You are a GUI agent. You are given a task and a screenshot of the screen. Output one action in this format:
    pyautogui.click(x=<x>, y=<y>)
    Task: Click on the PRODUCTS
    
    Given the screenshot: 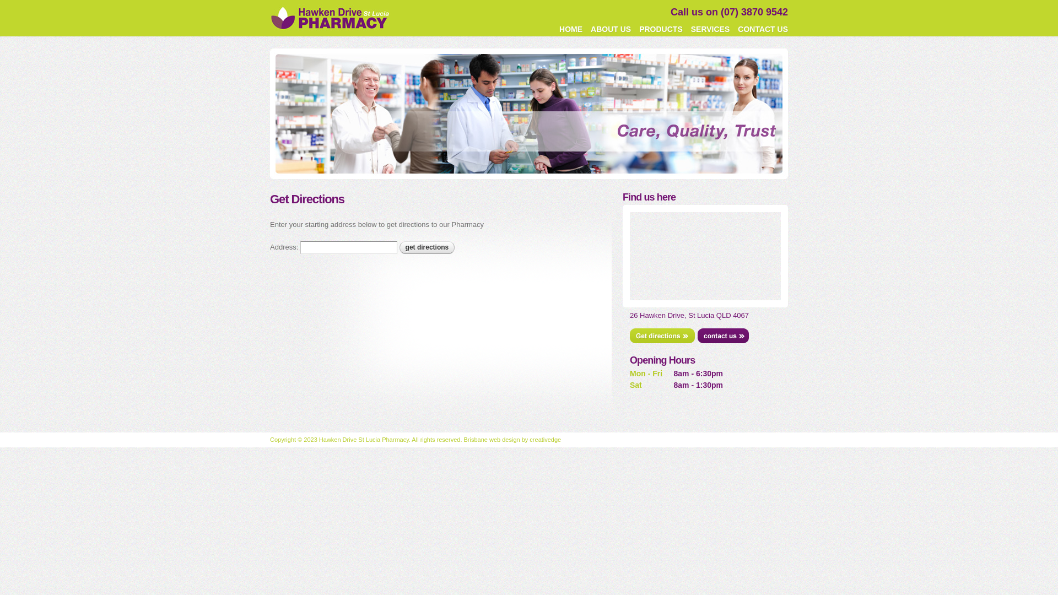 What is the action you would take?
    pyautogui.click(x=661, y=29)
    